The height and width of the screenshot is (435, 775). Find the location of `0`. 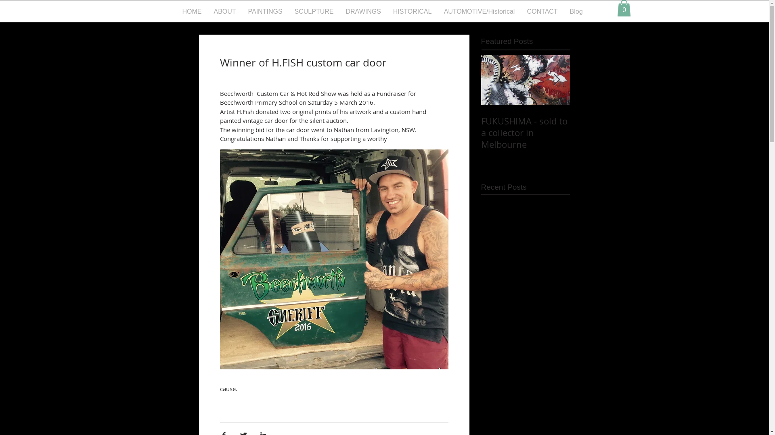

0 is located at coordinates (624, 8).